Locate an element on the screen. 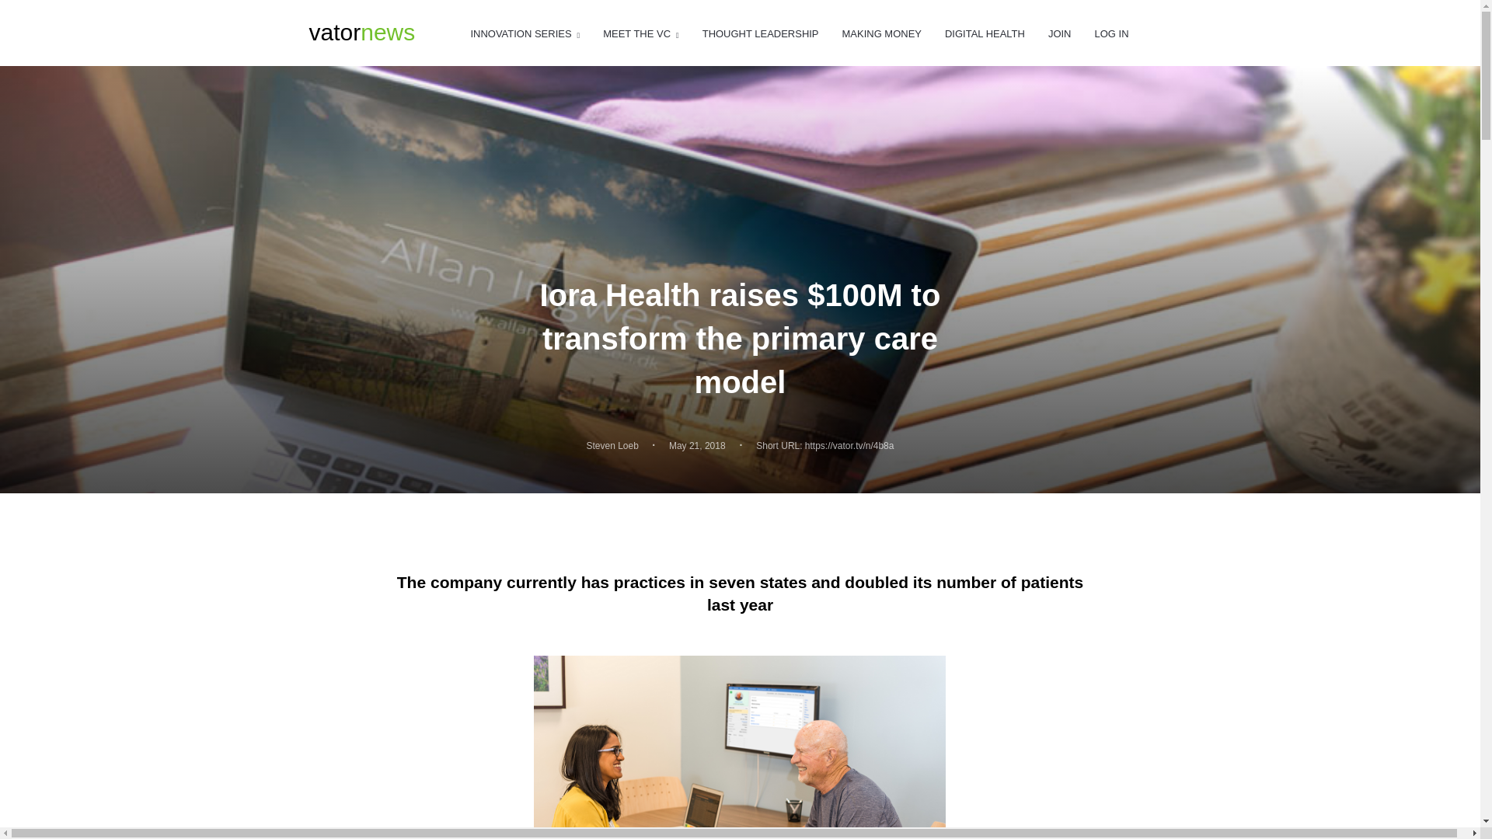 Image resolution: width=1492 pixels, height=839 pixels. Steven Loeb is located at coordinates (612, 446).